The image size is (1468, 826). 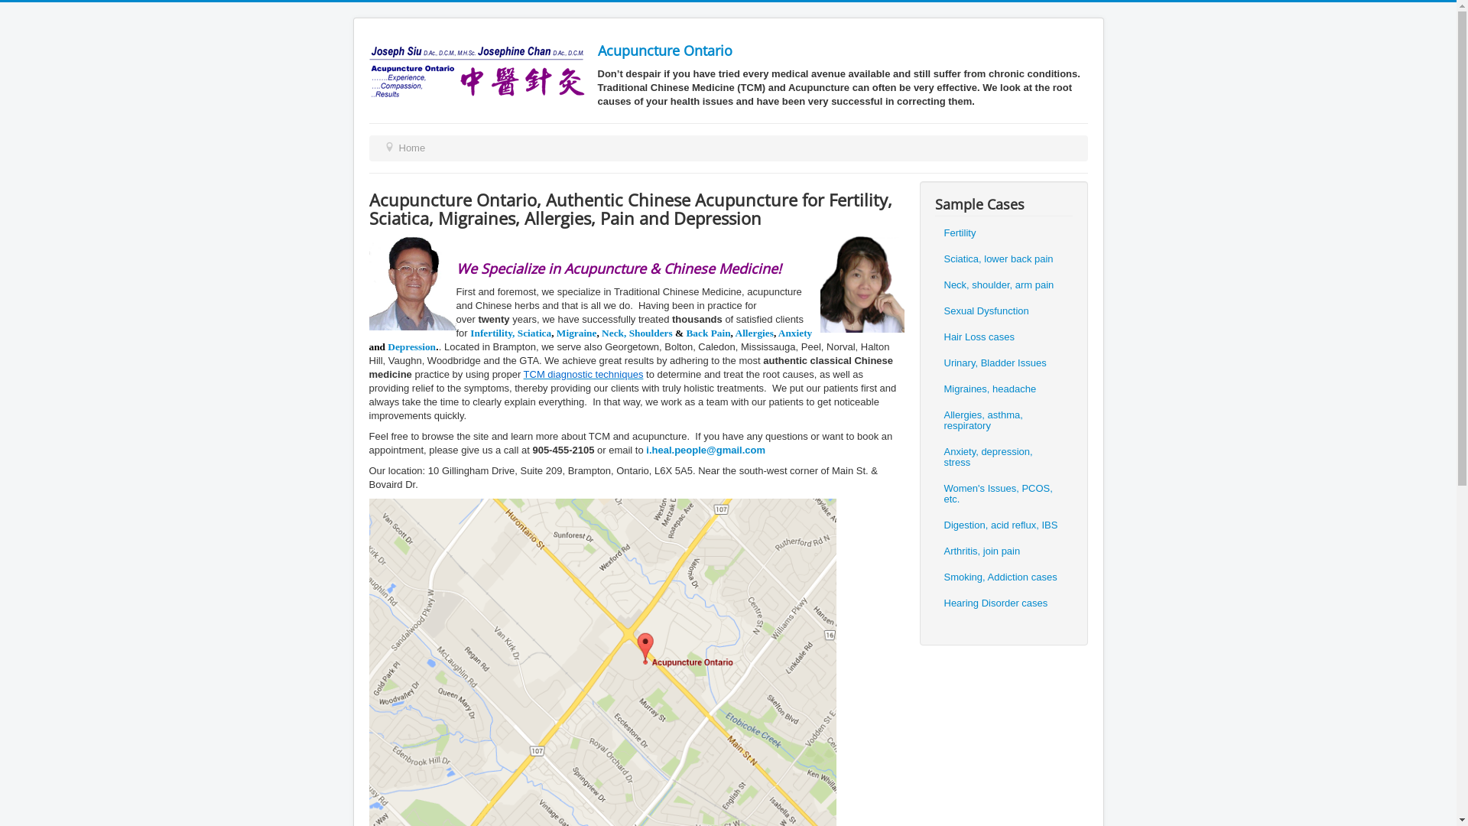 What do you see at coordinates (584, 375) in the screenshot?
I see `TCM diagnostic techniques` at bounding box center [584, 375].